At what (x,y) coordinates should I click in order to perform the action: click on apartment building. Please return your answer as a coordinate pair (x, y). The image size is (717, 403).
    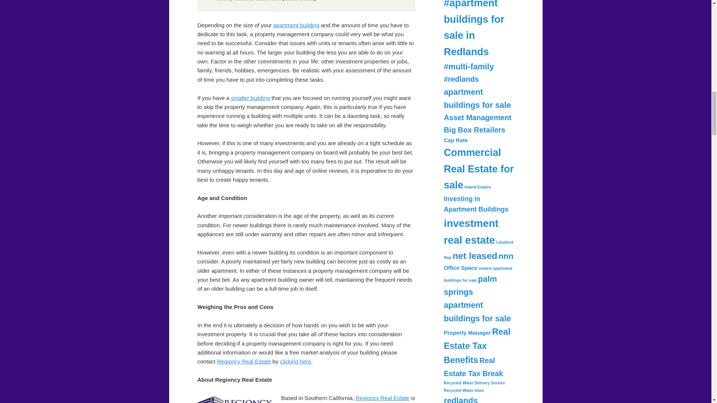
    Looking at the image, I should click on (296, 25).